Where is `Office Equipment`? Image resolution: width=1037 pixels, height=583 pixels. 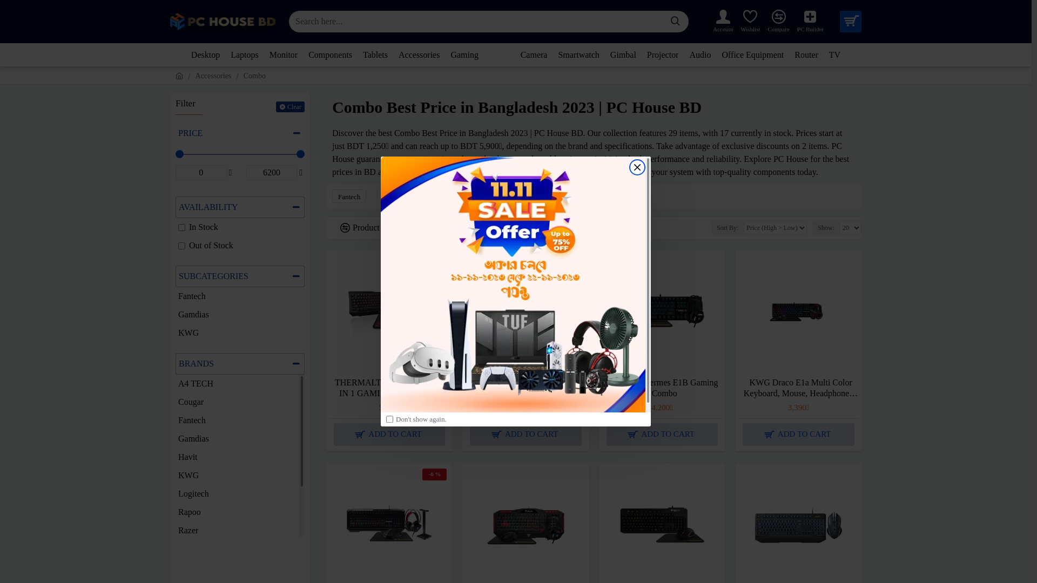 Office Equipment is located at coordinates (753, 55).